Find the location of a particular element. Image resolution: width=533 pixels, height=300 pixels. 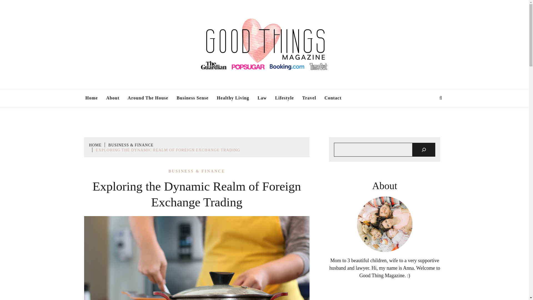

Healthy Living is located at coordinates (233, 98).